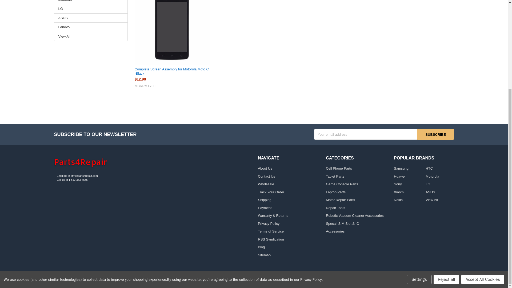 The width and height of the screenshot is (512, 288). I want to click on LG, so click(91, 9).